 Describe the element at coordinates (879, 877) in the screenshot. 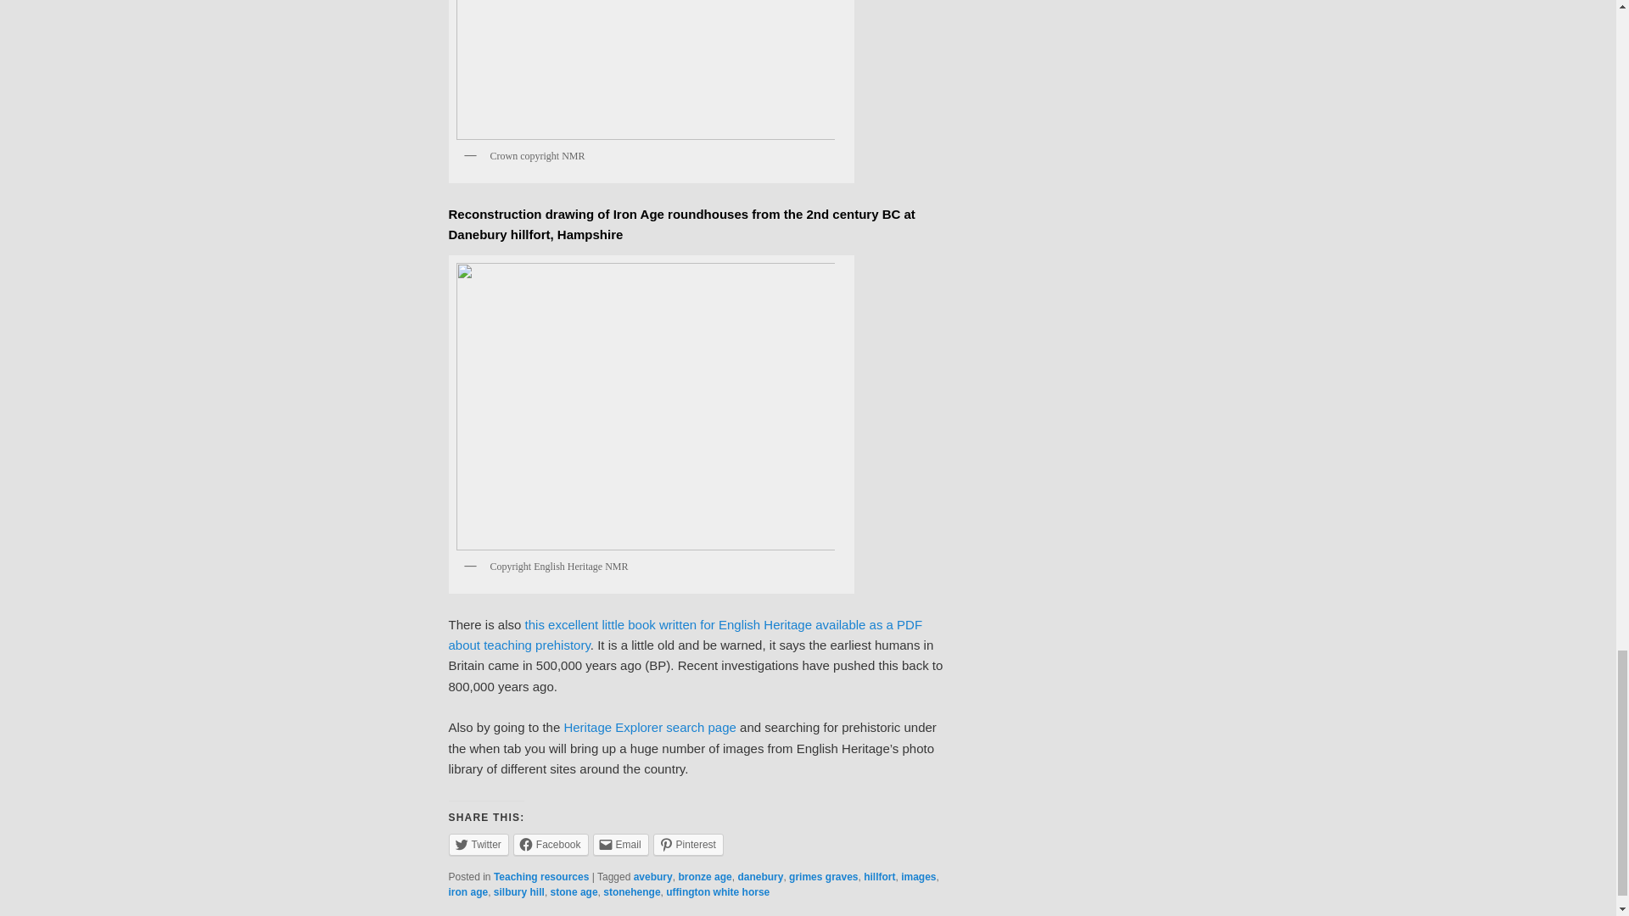

I see `hillfort` at that location.